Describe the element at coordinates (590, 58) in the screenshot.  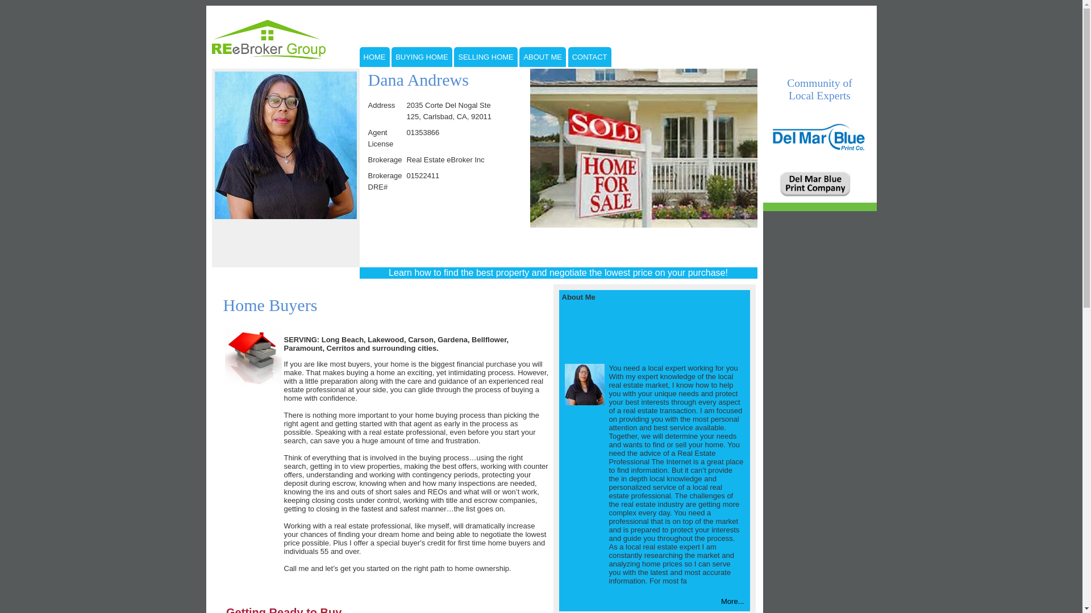
I see `CONTACT` at that location.